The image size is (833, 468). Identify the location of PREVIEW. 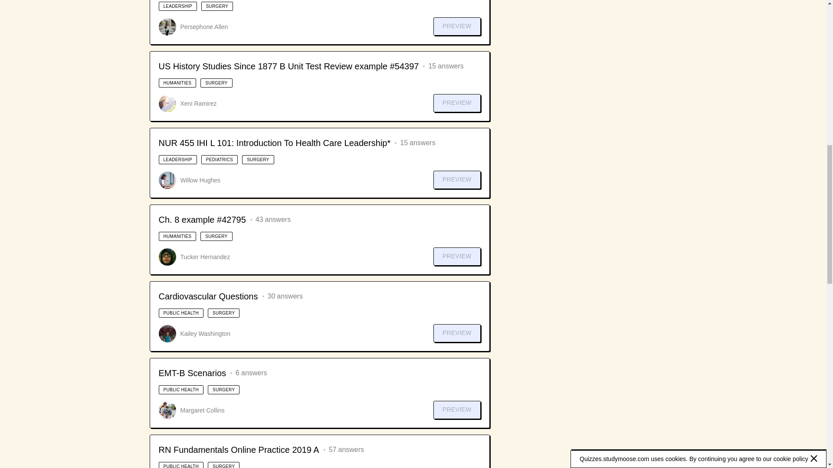
(456, 26).